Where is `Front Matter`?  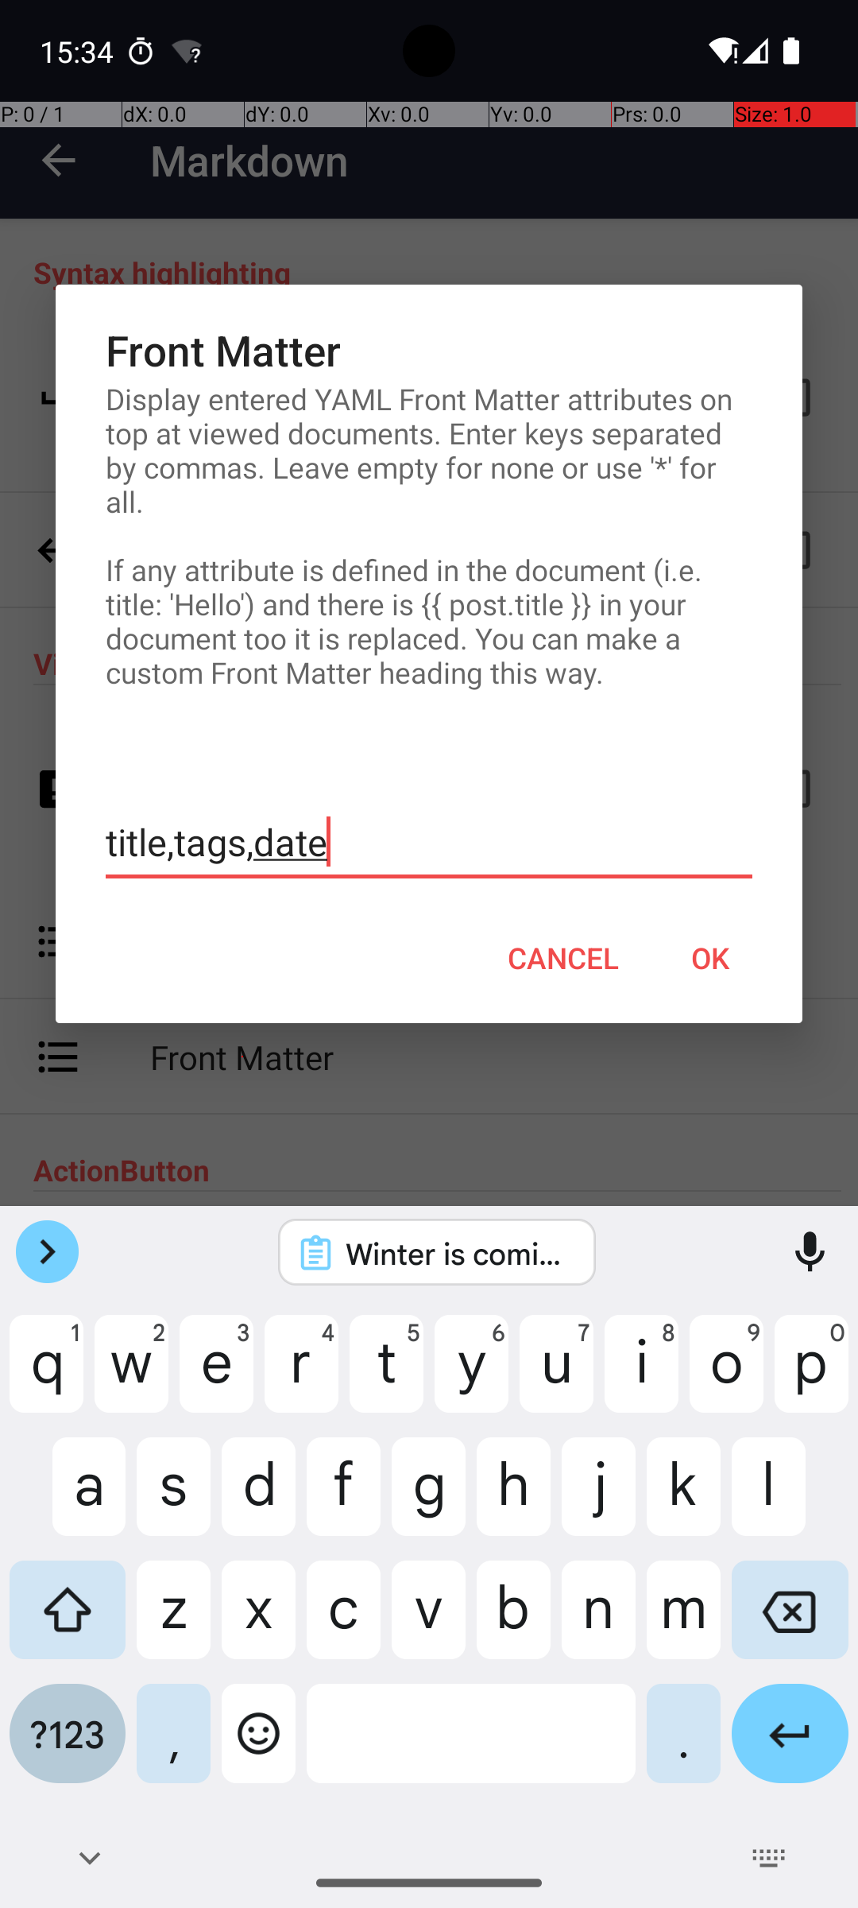
Front Matter is located at coordinates (429, 350).